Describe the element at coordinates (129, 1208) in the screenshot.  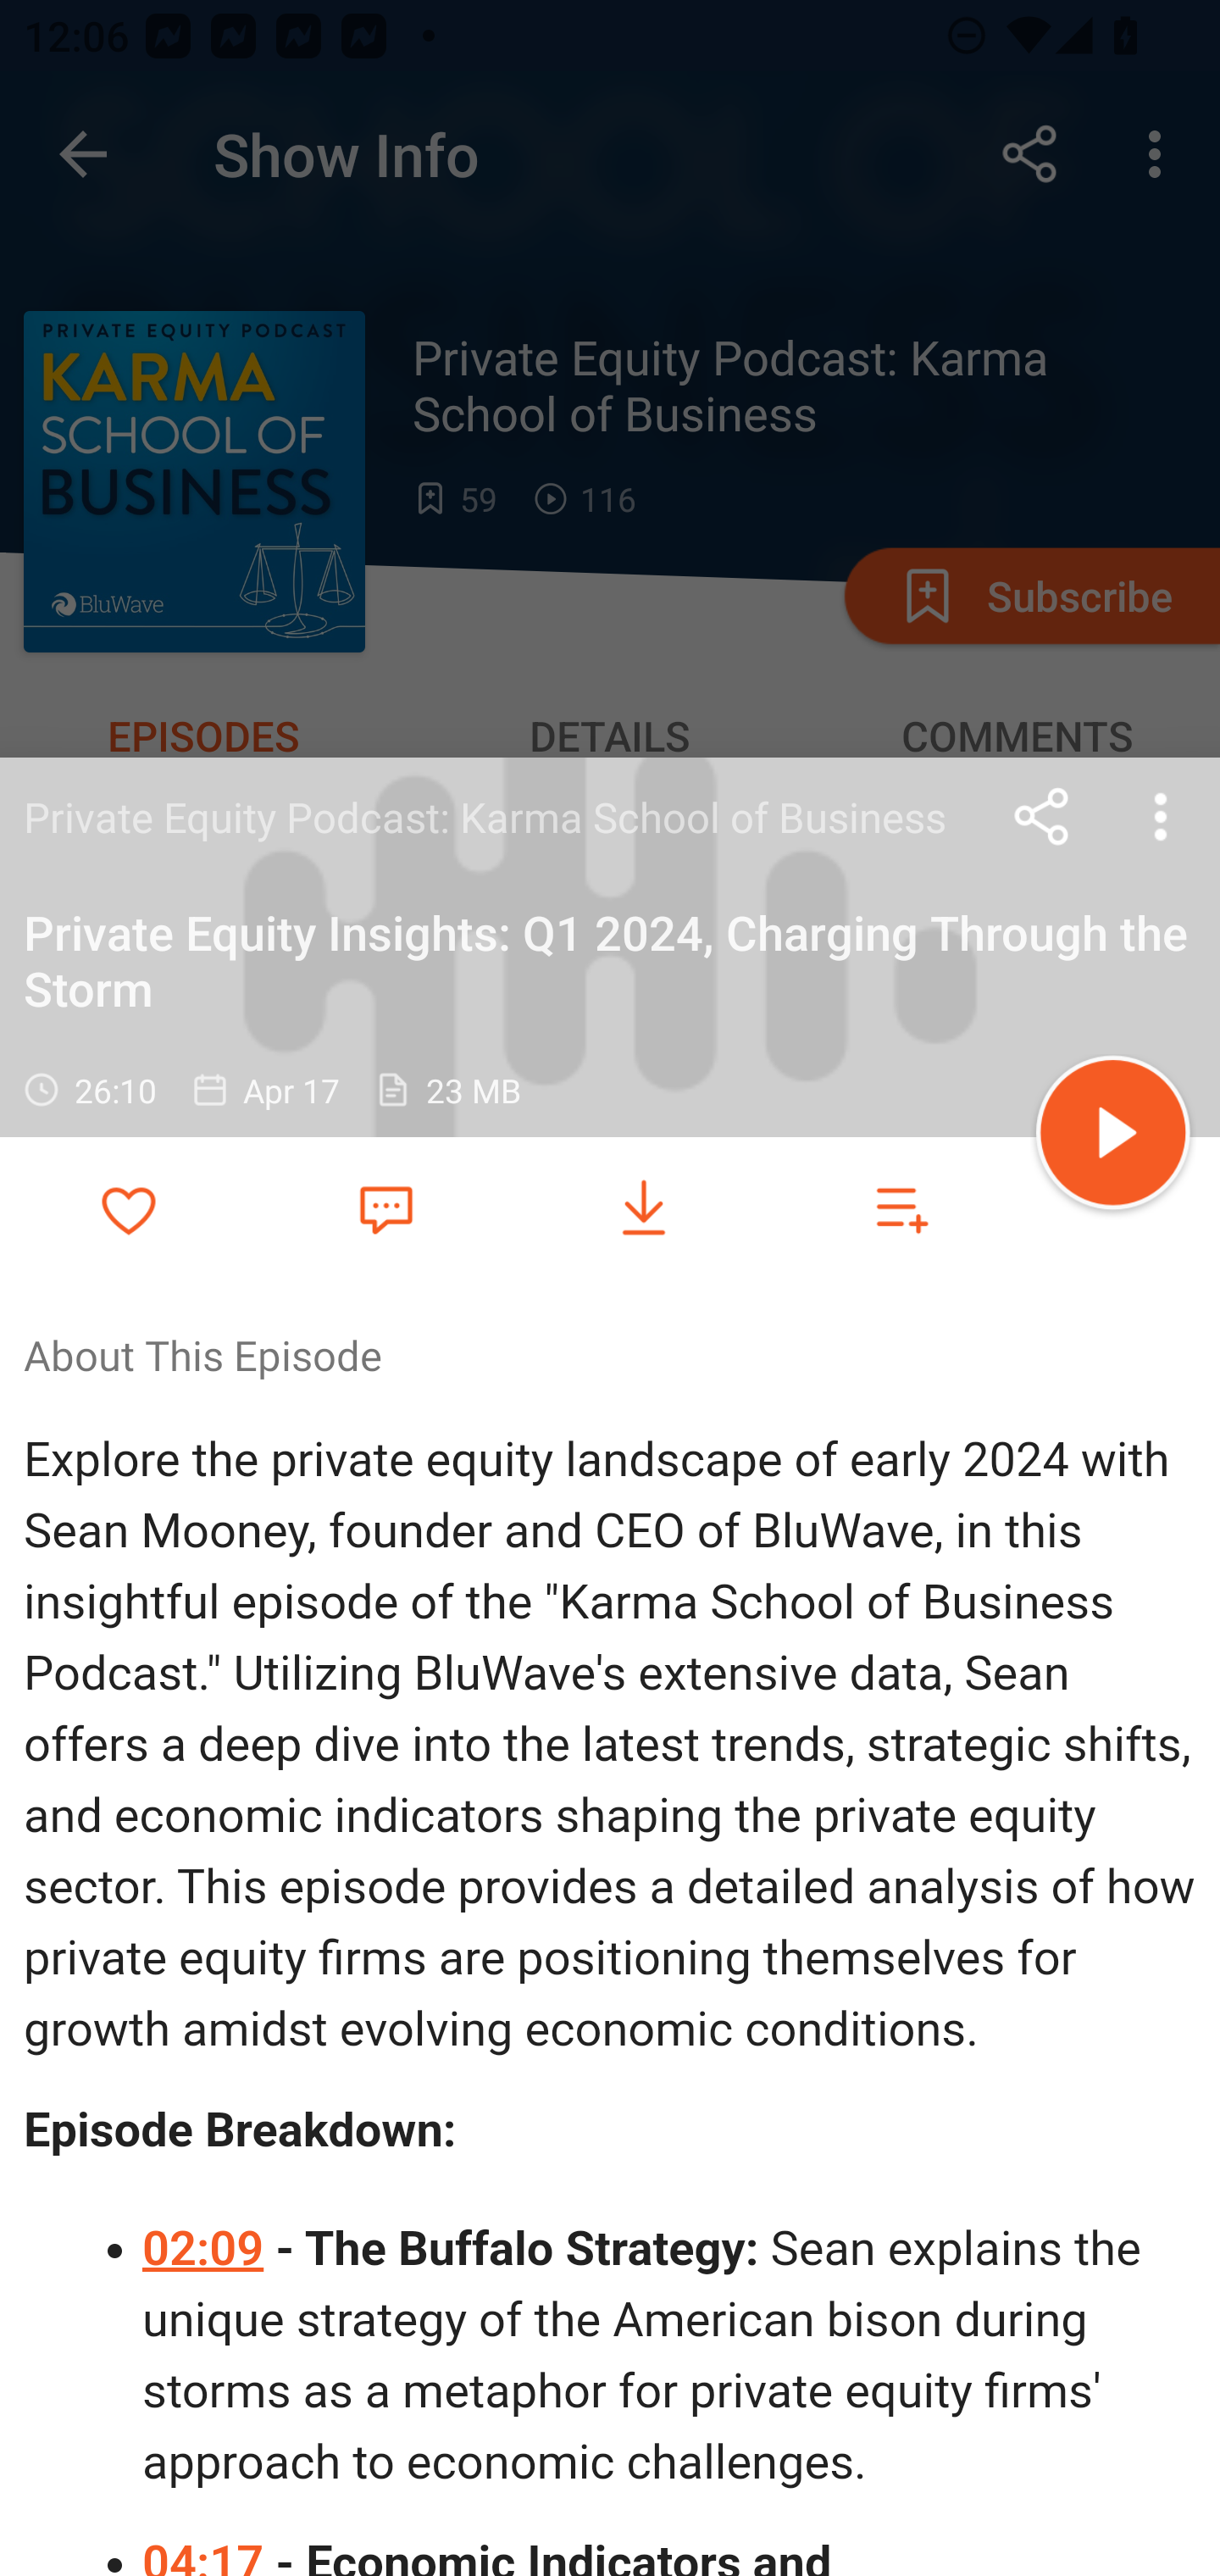
I see `Add to Favorites` at that location.